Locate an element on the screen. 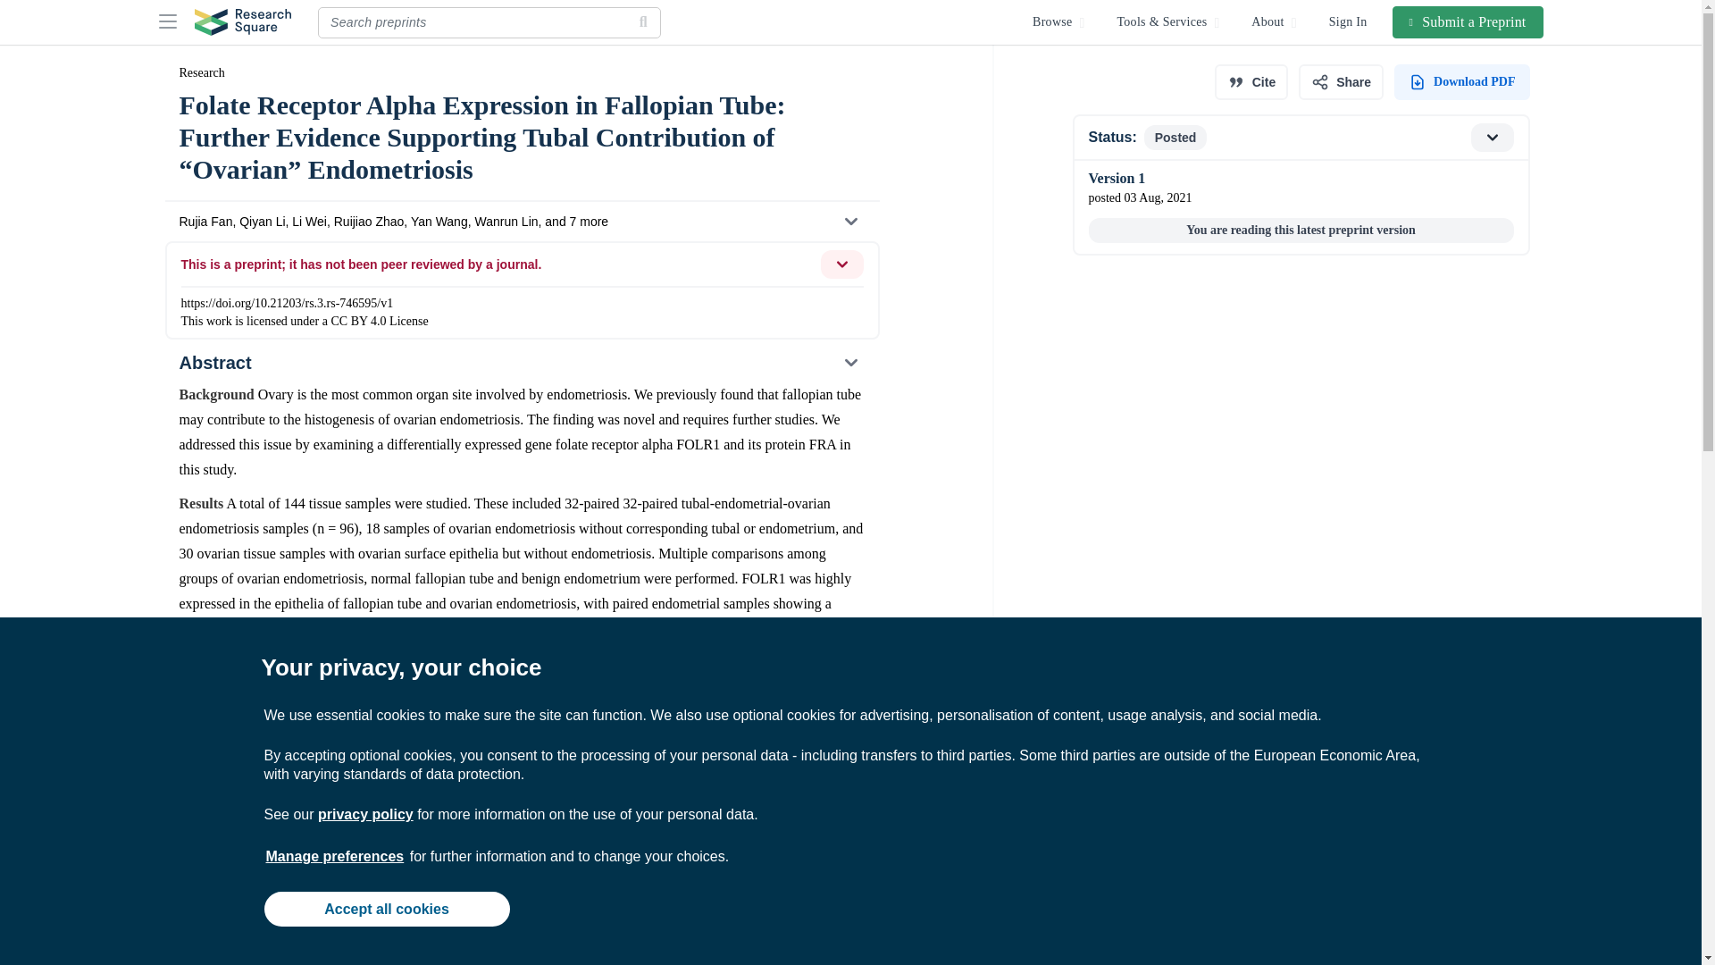 The height and width of the screenshot is (965, 1715). Abstract is located at coordinates (521, 363).